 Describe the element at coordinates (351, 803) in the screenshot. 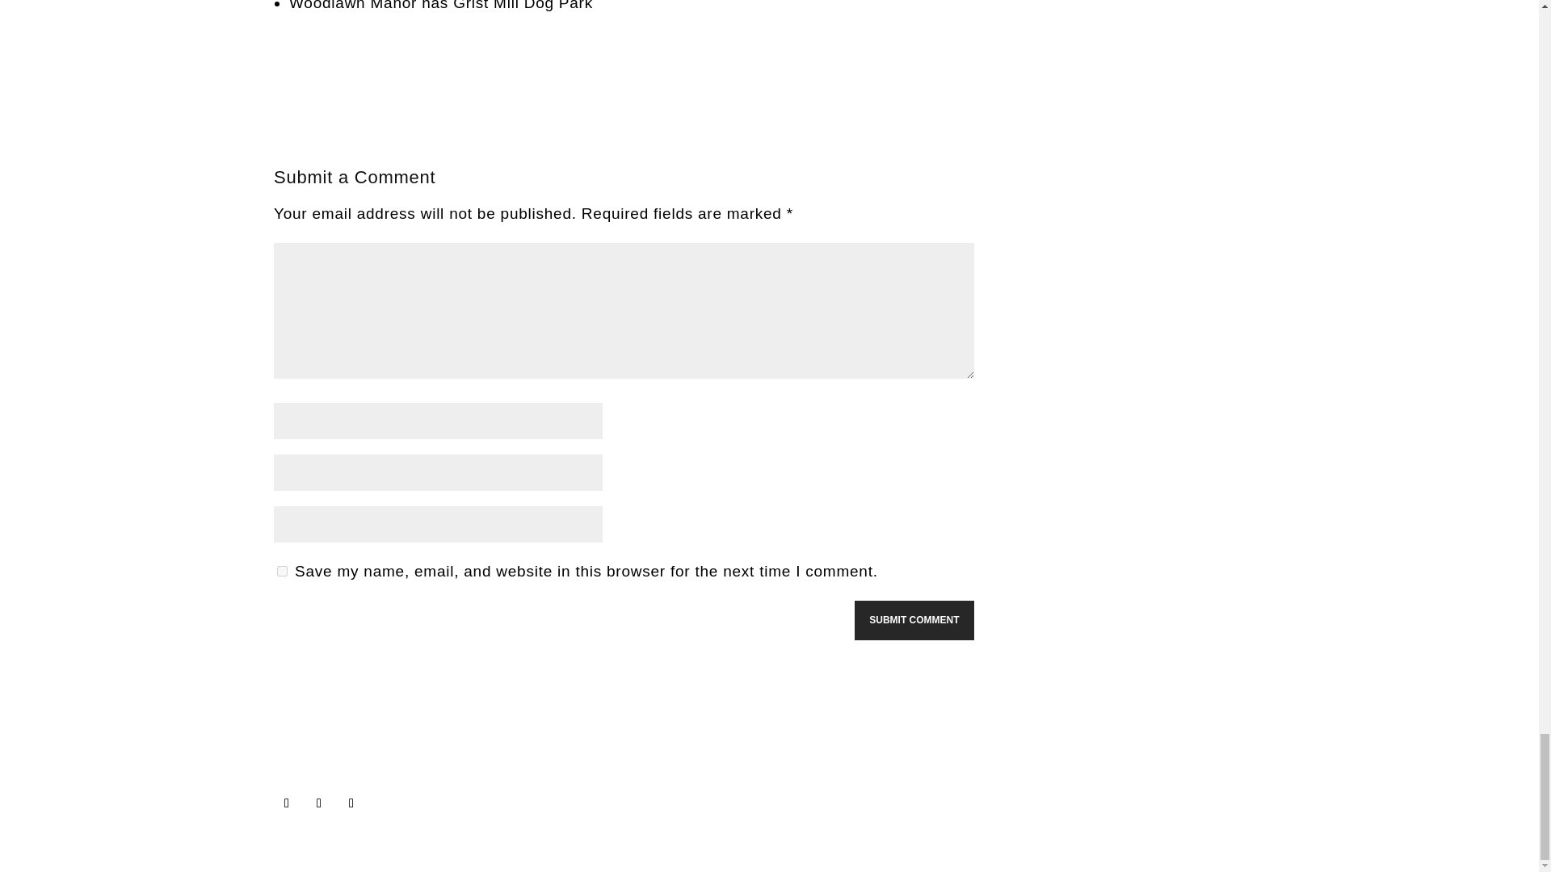

I see `Follow on Instagram` at that location.